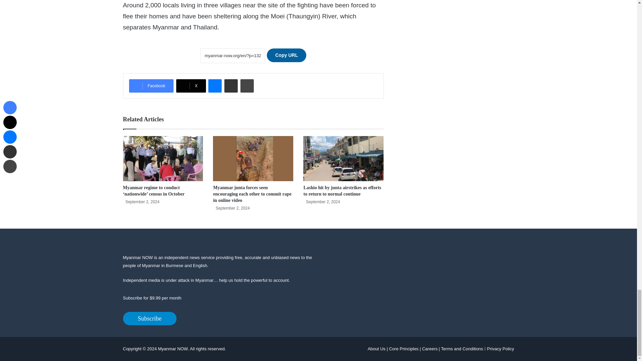 The image size is (642, 361). Describe the element at coordinates (286, 55) in the screenshot. I see `Copy URL` at that location.